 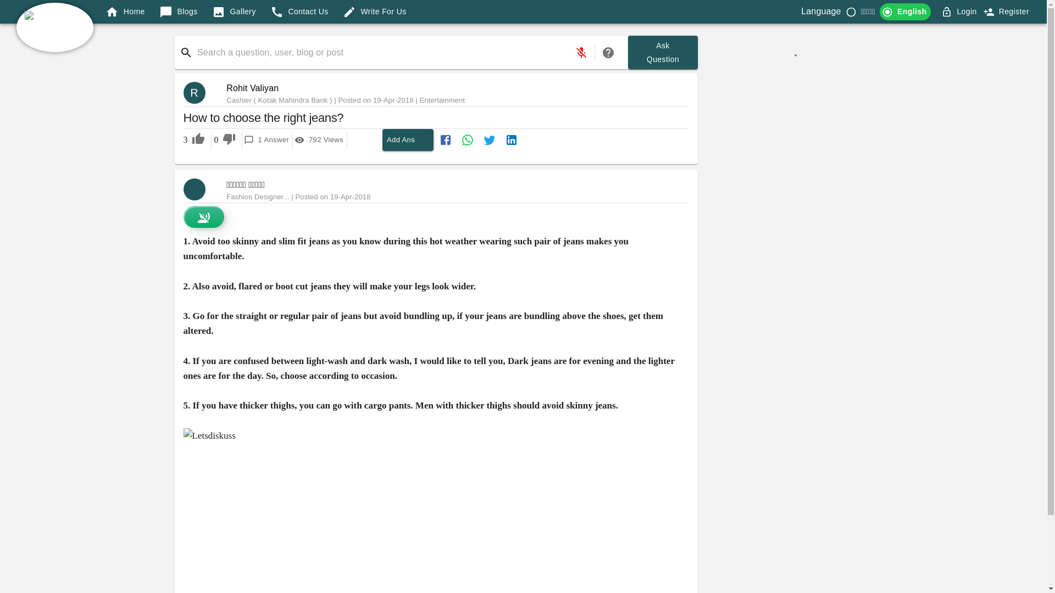 What do you see at coordinates (905, 12) in the screenshot?
I see ` Contact Us` at bounding box center [905, 12].